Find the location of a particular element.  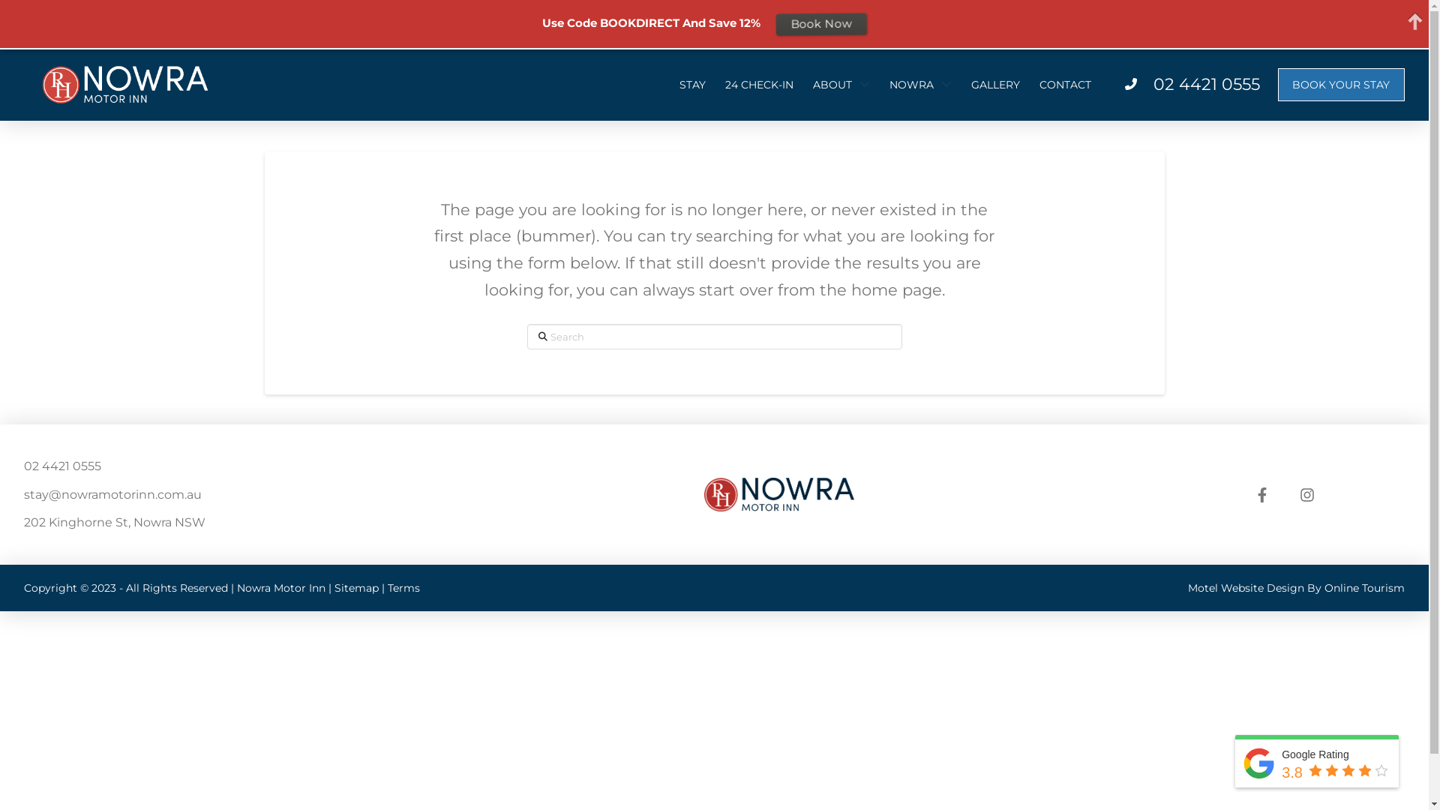

02 4421 0555 is located at coordinates (1207, 84).